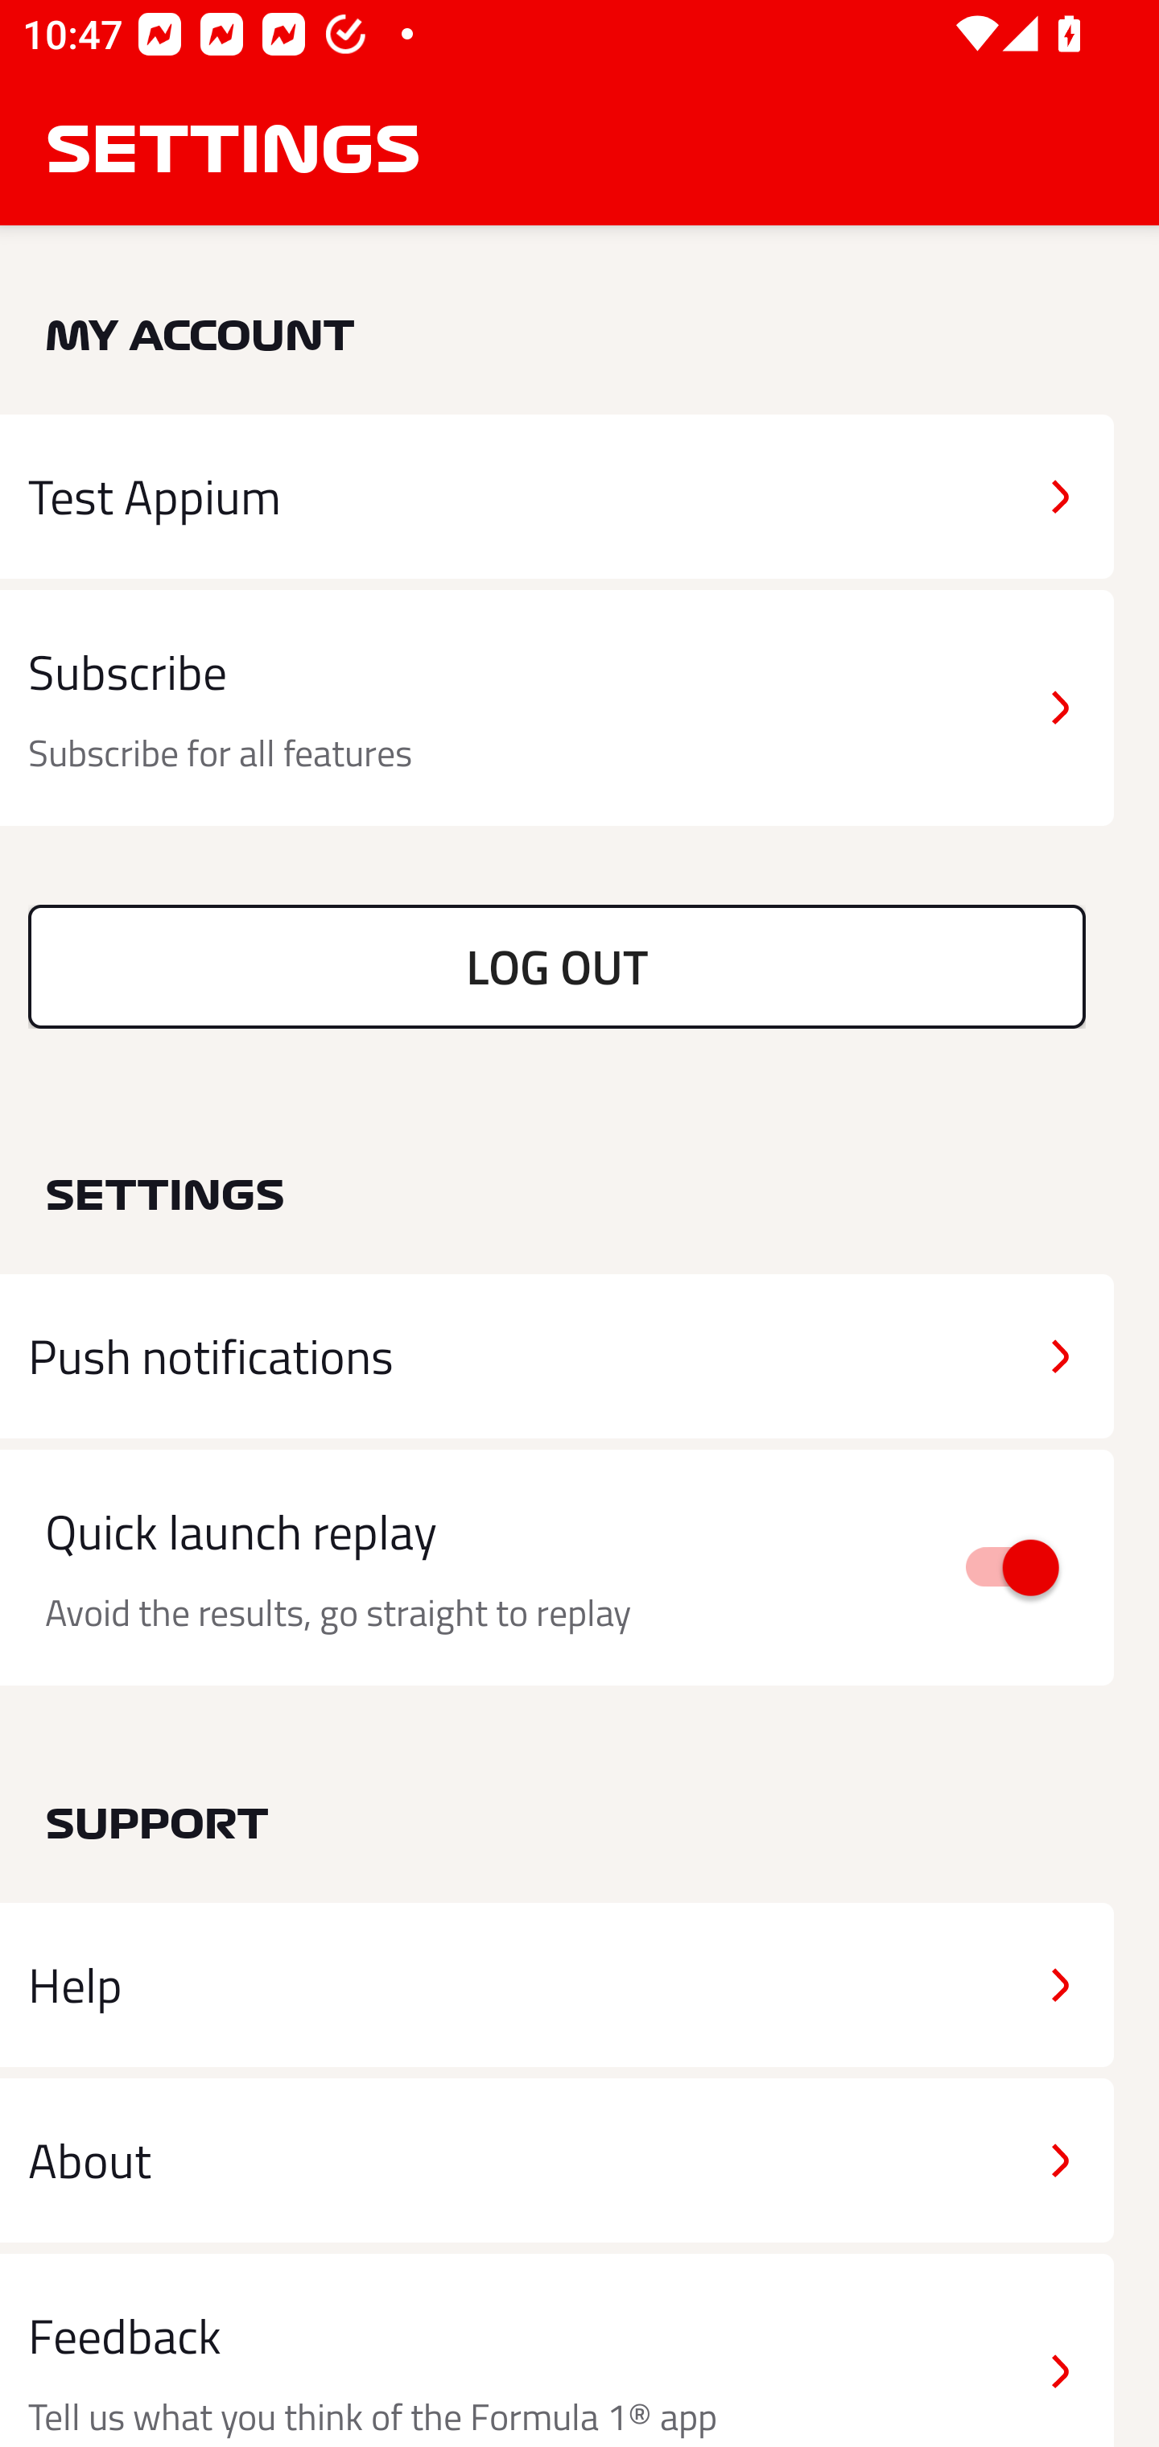 The image size is (1159, 2447). Describe the element at coordinates (557, 966) in the screenshot. I see `LOG OUT` at that location.